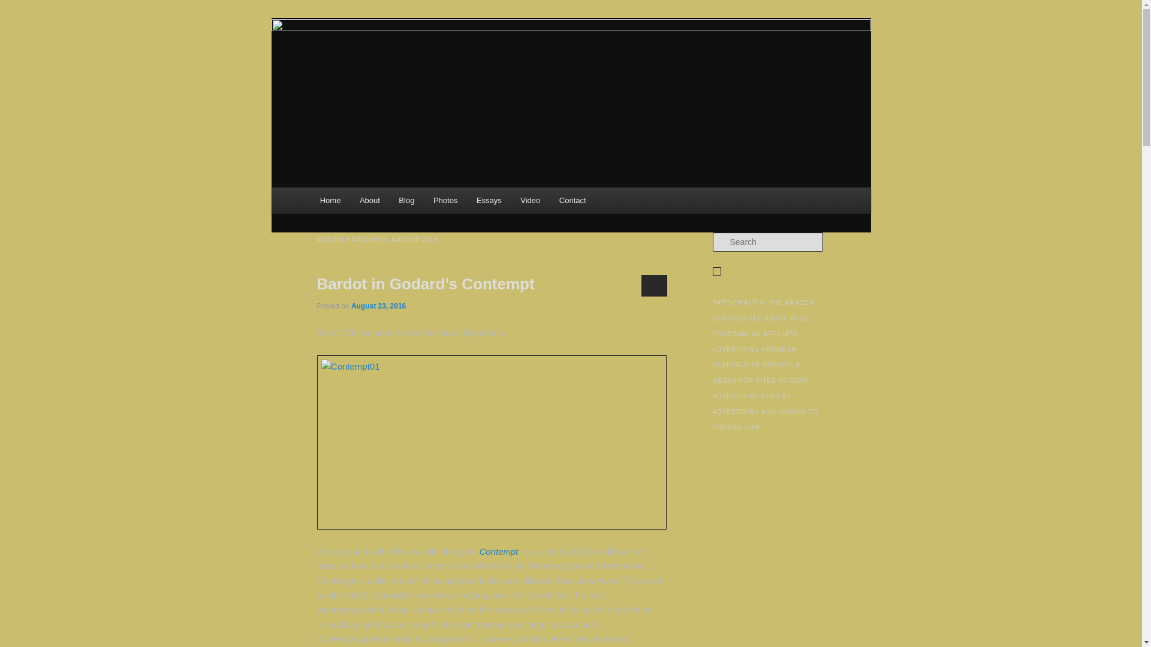  I want to click on Blog, so click(407, 200).